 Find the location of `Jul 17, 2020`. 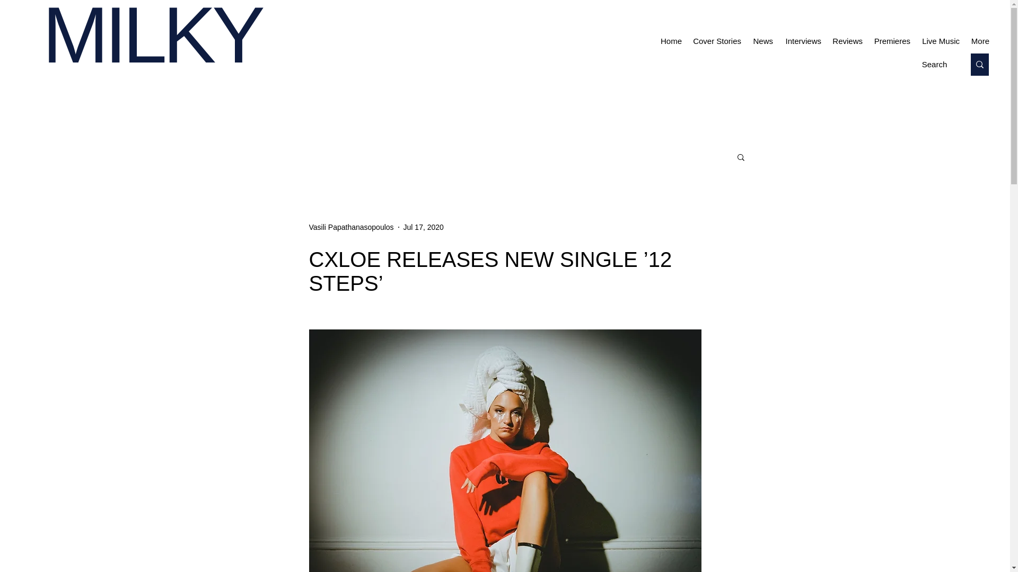

Jul 17, 2020 is located at coordinates (423, 227).